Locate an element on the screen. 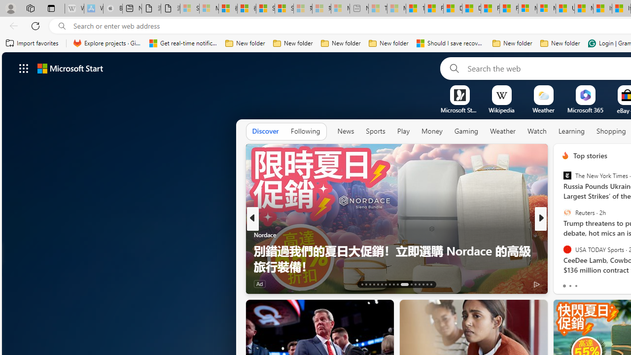 This screenshot has height=355, width=631. AutomationID: tab-24 is located at coordinates (411, 284).